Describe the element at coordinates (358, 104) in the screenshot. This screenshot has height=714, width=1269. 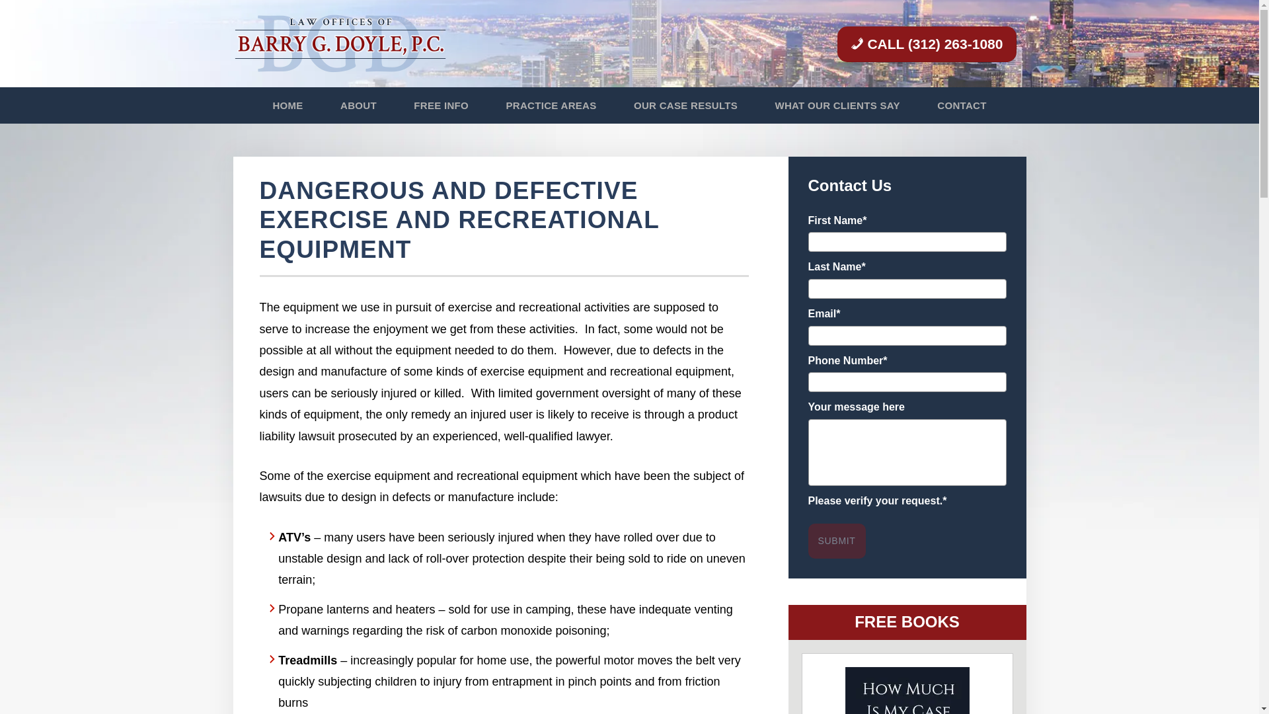
I see `ABOUT` at that location.